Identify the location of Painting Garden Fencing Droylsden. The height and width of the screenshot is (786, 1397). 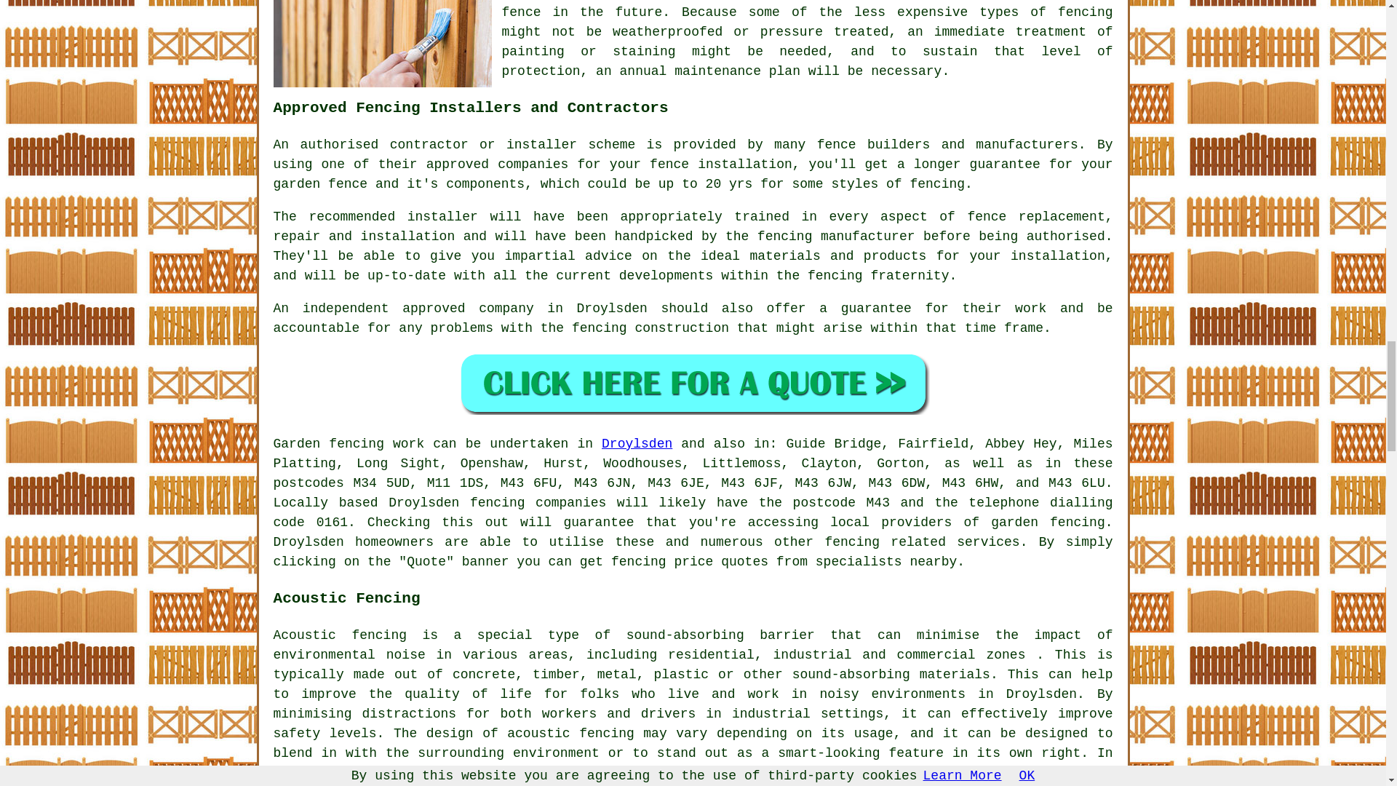
(383, 44).